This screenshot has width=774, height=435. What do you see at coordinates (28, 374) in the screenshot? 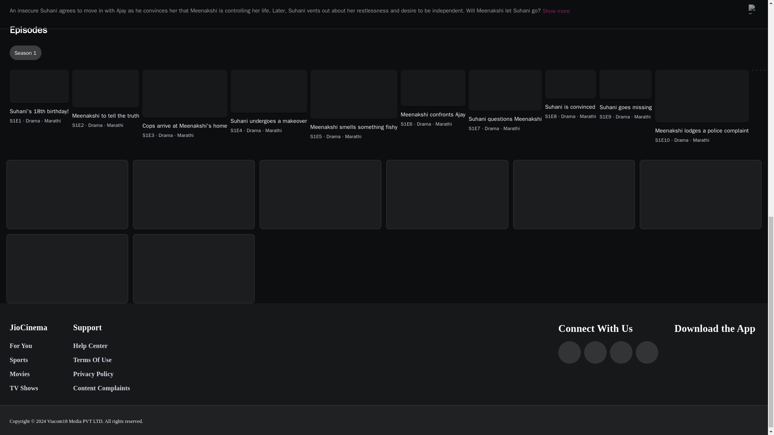
I see `Movies` at bounding box center [28, 374].